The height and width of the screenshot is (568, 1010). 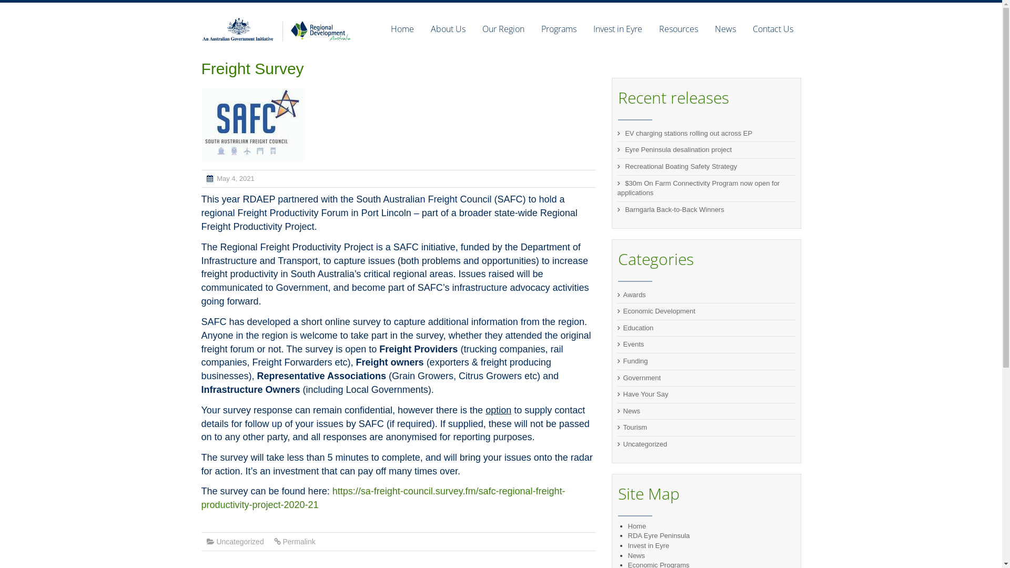 What do you see at coordinates (299, 542) in the screenshot?
I see `Permalink` at bounding box center [299, 542].